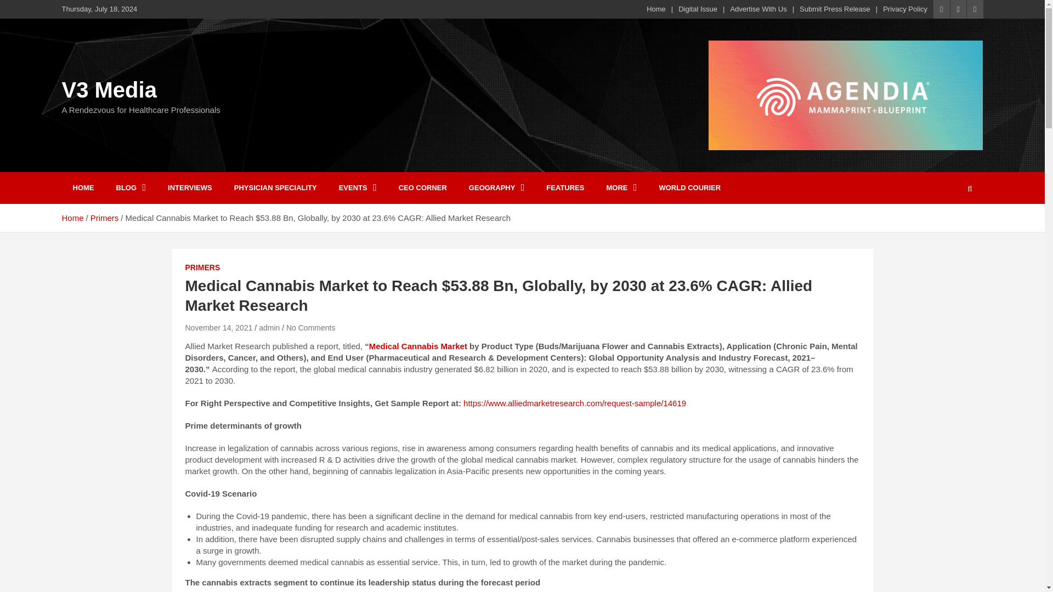 The image size is (1053, 592). Describe the element at coordinates (497, 187) in the screenshot. I see `GEOGRAPHY` at that location.